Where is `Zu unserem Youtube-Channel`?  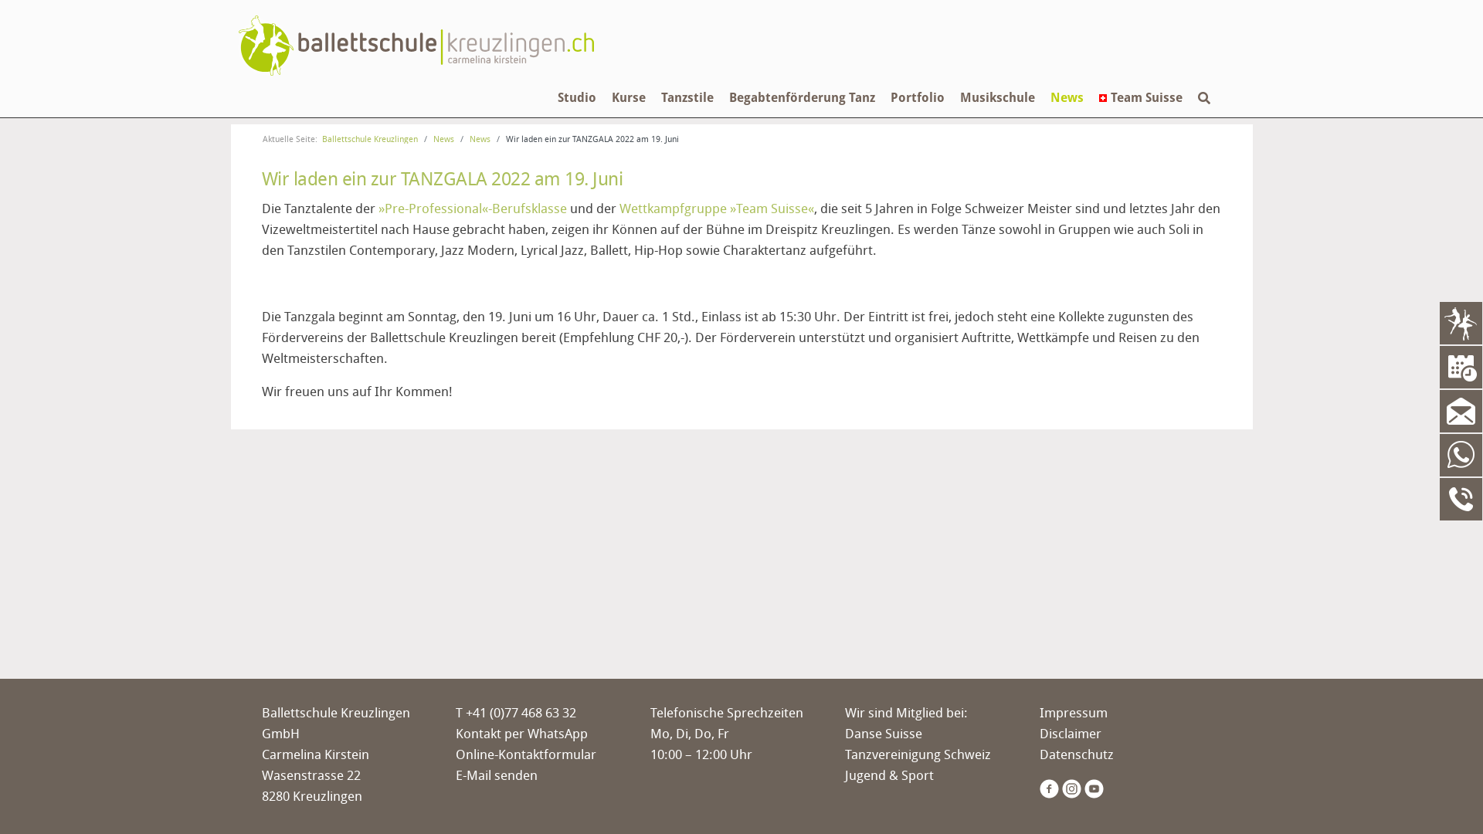
Zu unserem Youtube-Channel is located at coordinates (1095, 788).